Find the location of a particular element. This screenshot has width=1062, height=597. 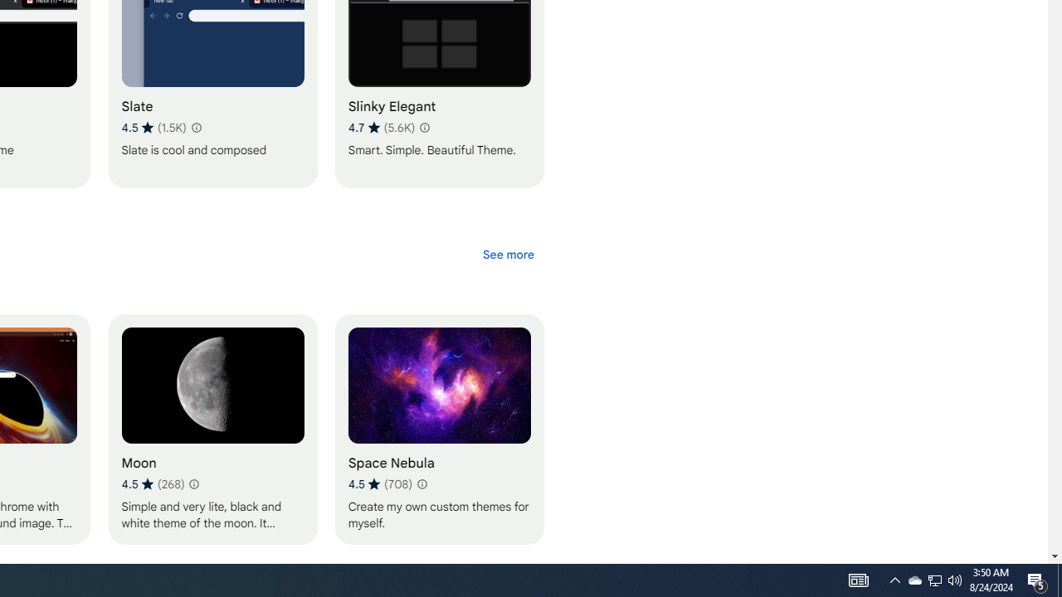

Average rating 4.5 out of 5 stars. 268 ratings. is located at coordinates (153, 484).